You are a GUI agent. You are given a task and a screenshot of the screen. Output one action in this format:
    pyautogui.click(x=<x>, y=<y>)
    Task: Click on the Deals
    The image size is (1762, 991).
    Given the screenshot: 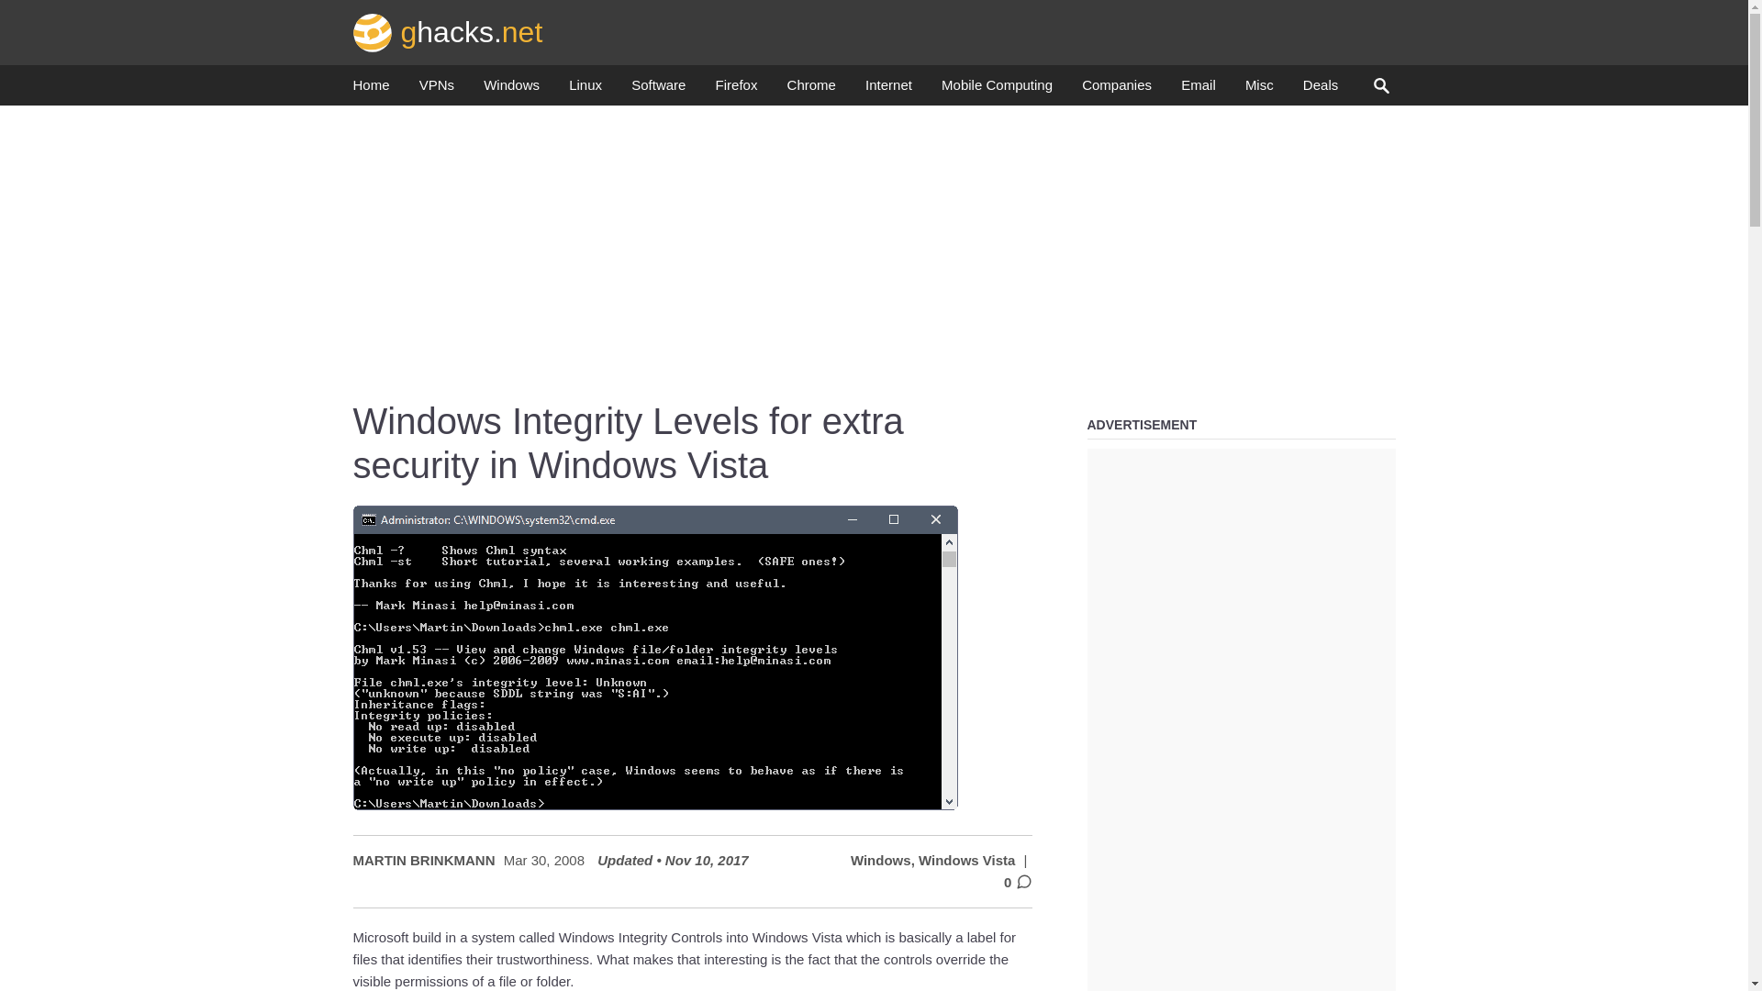 What is the action you would take?
    pyautogui.click(x=1320, y=90)
    